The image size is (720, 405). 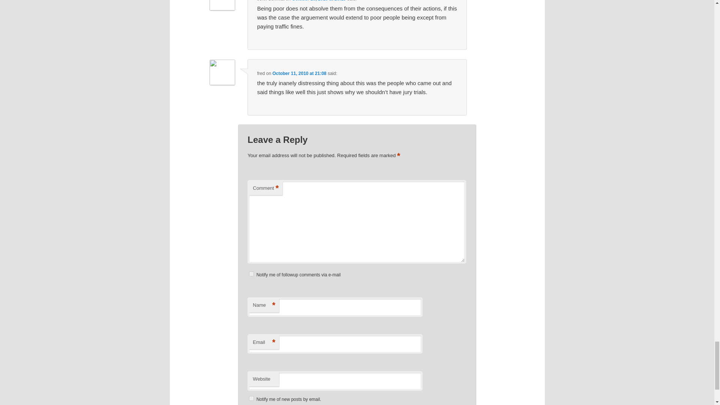 I want to click on subscribe, so click(x=251, y=398).